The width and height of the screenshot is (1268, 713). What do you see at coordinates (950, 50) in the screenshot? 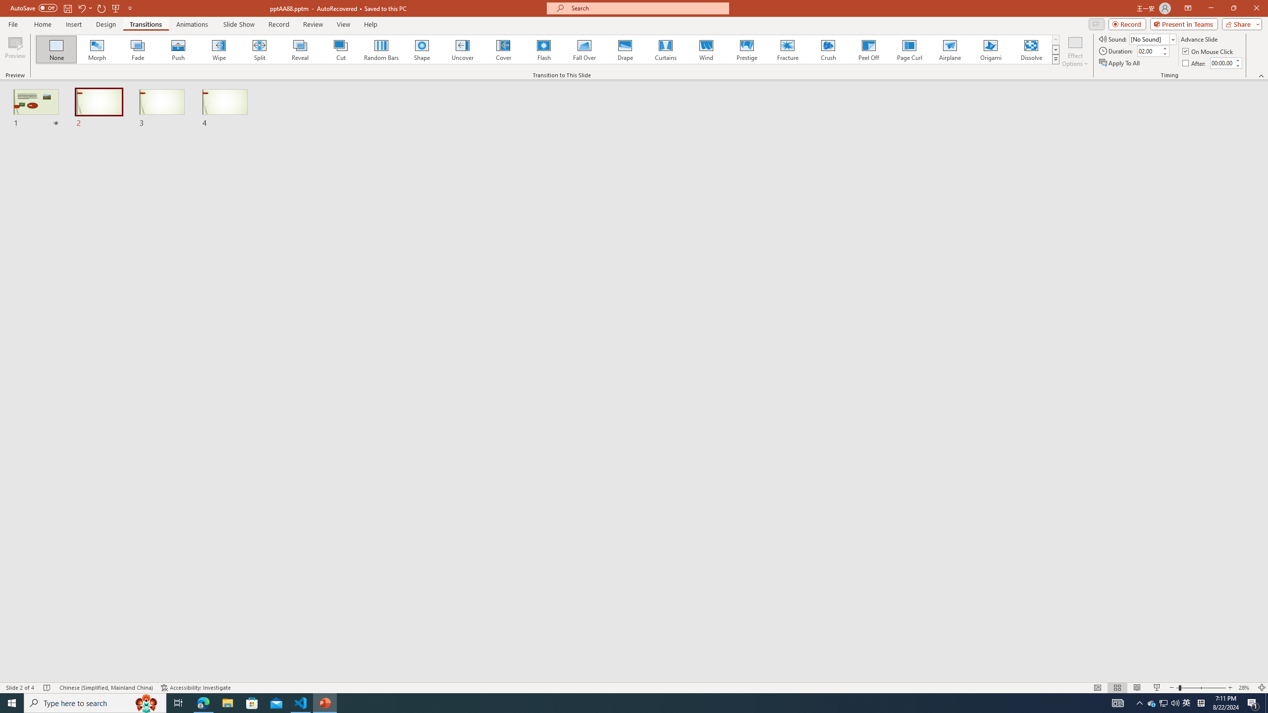
I see `Airplane` at bounding box center [950, 50].